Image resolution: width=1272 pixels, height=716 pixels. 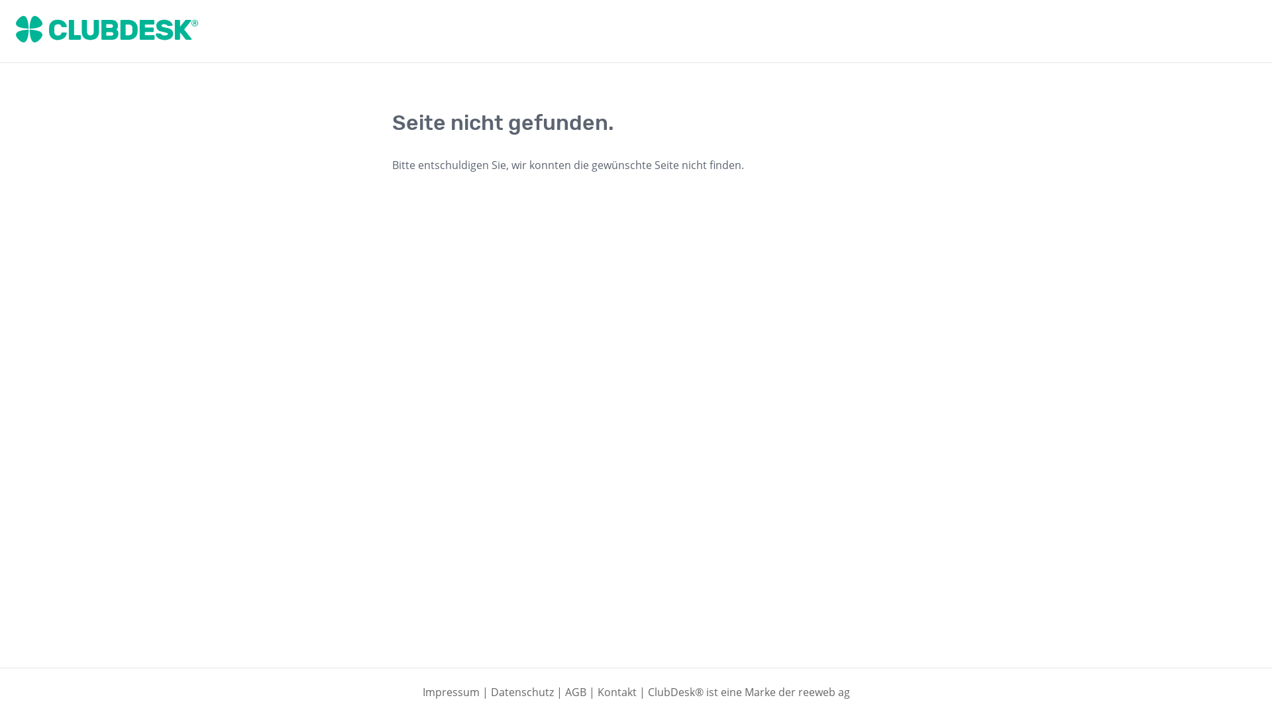 I want to click on Kontakt, so click(x=617, y=692).